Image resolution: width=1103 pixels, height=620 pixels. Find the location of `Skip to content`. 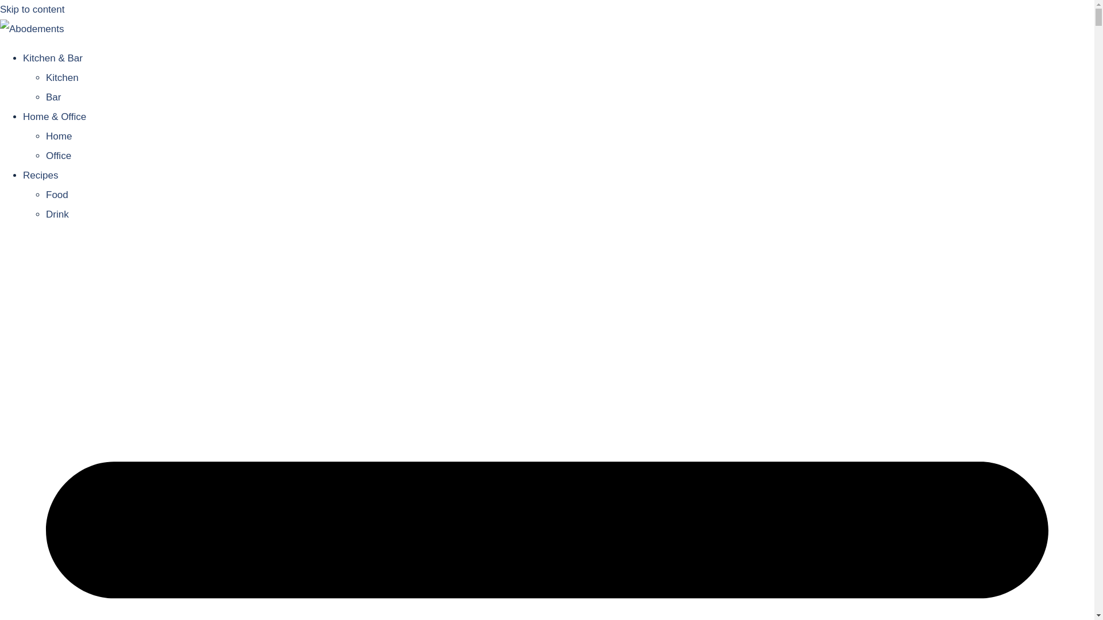

Skip to content is located at coordinates (32, 9).